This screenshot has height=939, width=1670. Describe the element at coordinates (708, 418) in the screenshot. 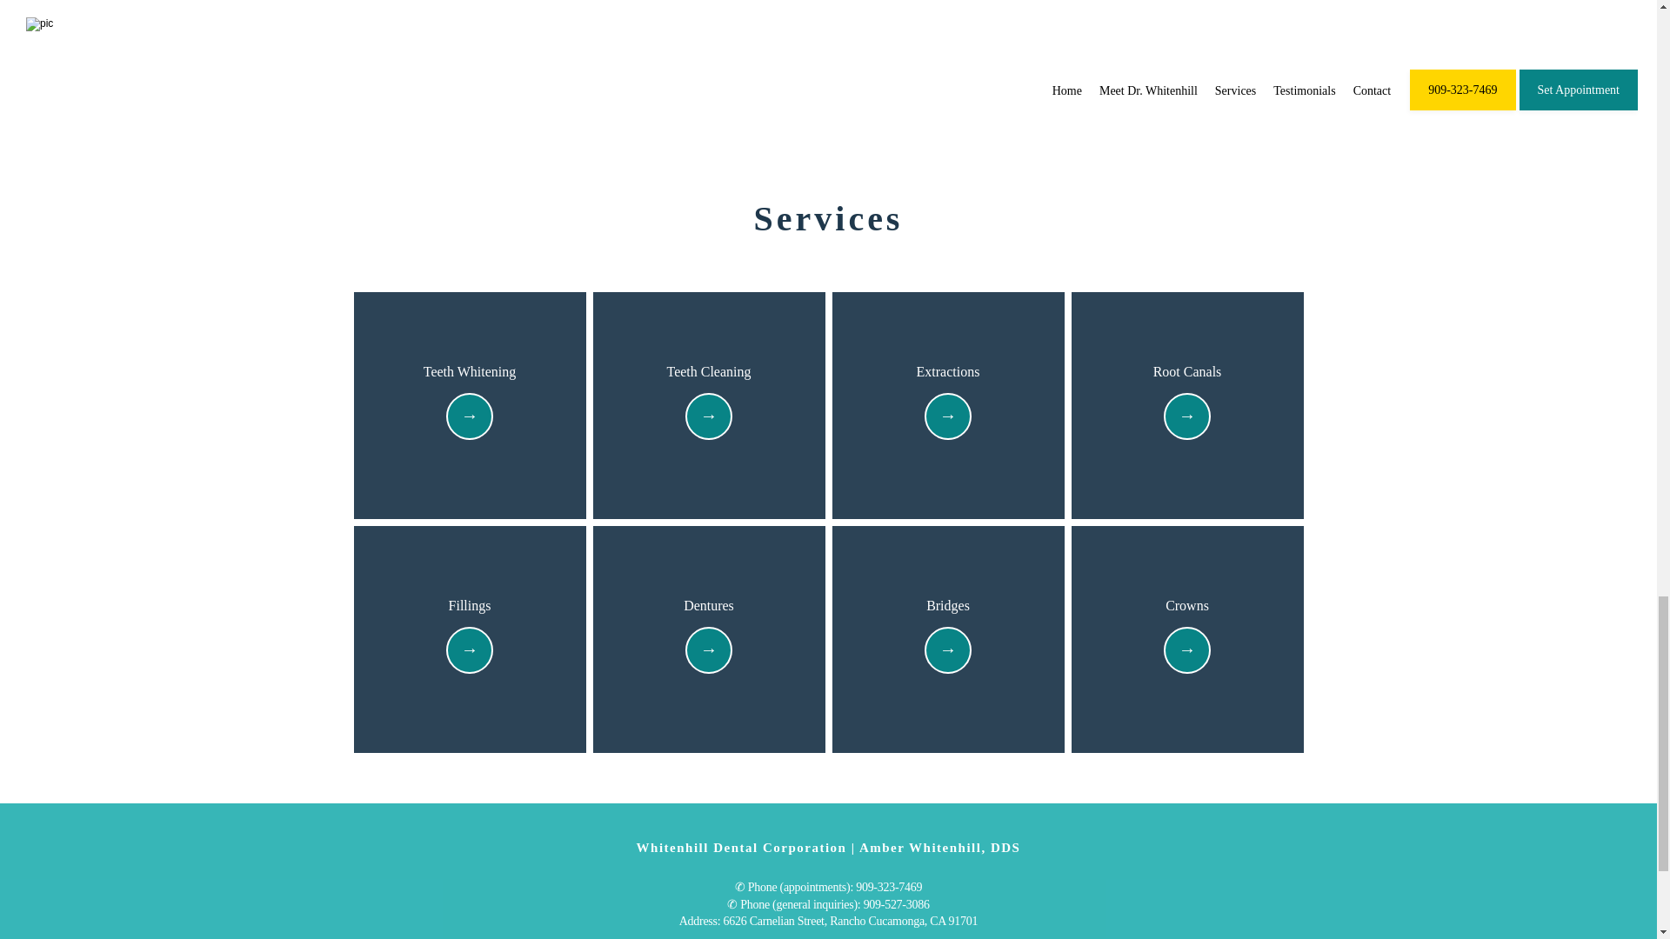

I see `Read More` at that location.